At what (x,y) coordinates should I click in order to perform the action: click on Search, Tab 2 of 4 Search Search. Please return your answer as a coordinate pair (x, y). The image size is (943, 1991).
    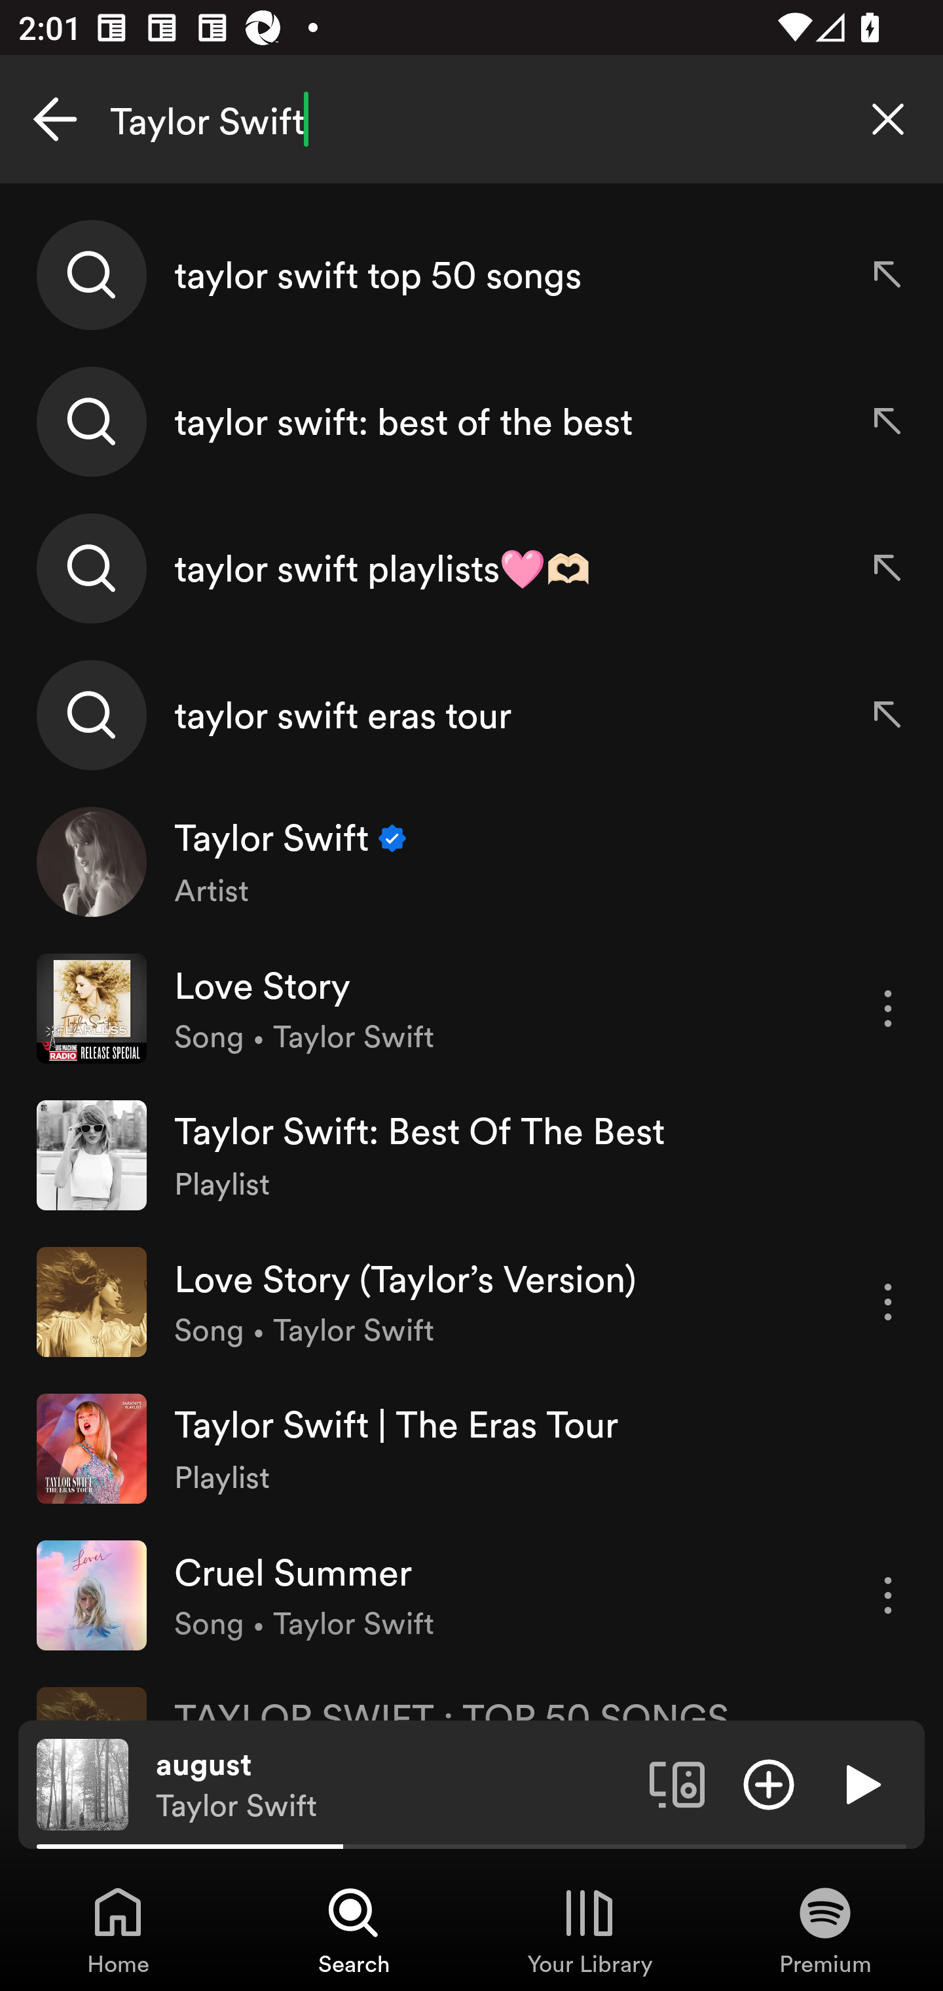
    Looking at the image, I should click on (354, 1929).